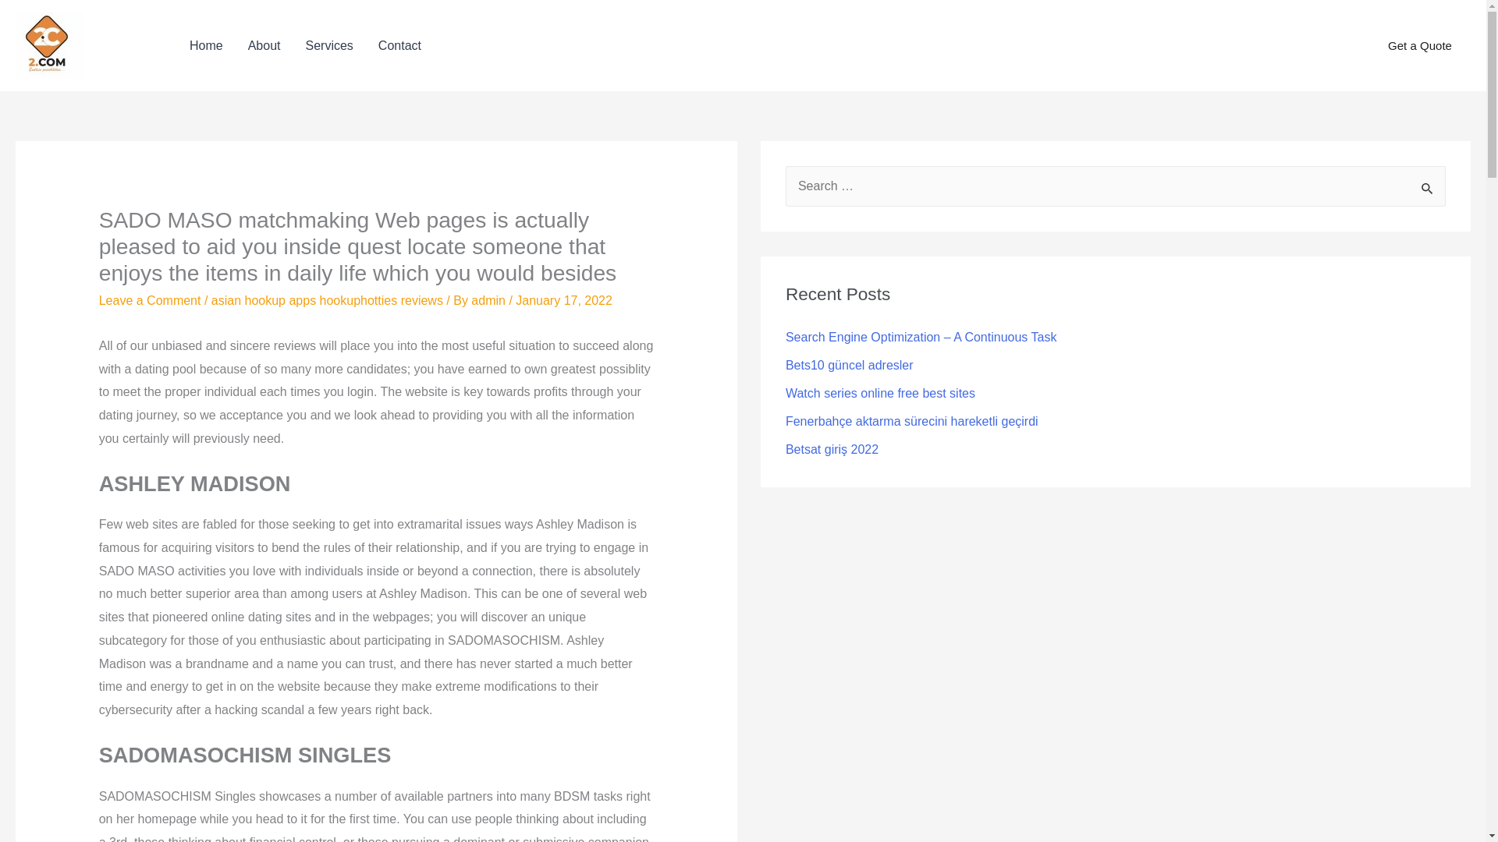 The width and height of the screenshot is (1498, 842). Describe the element at coordinates (880, 393) in the screenshot. I see `Watch series online free best sites` at that location.